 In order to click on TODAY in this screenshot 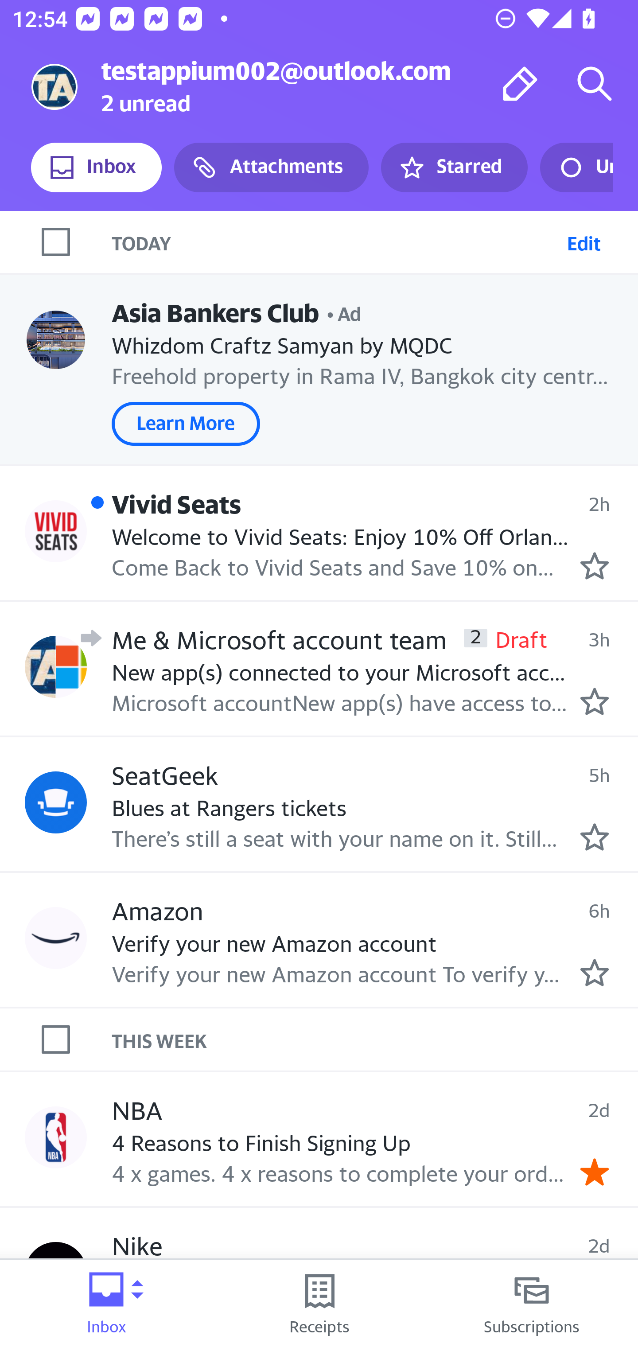, I will do `click(336, 241)`.